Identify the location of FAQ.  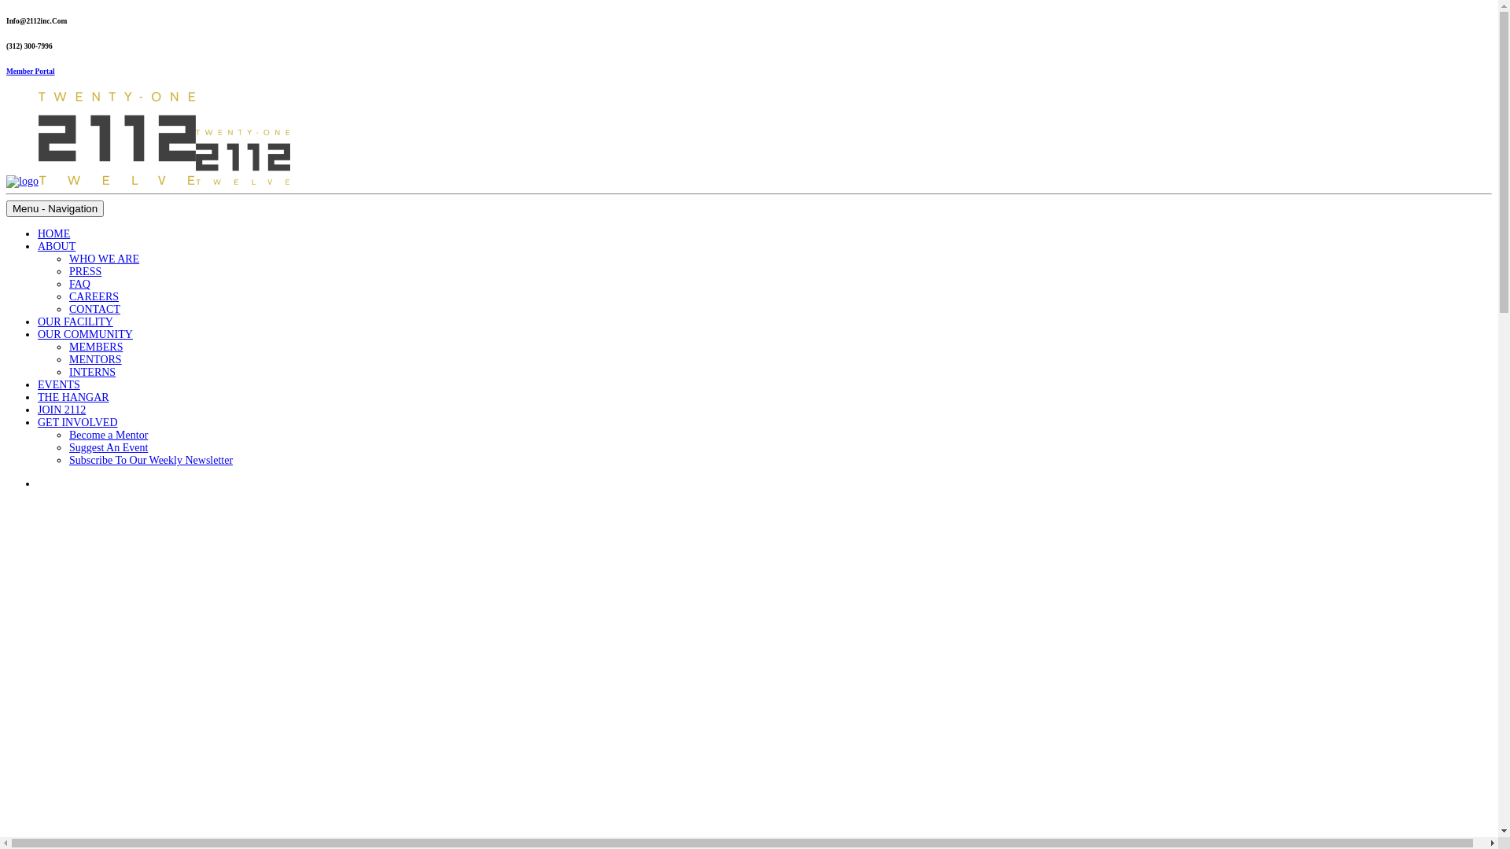
(80, 285).